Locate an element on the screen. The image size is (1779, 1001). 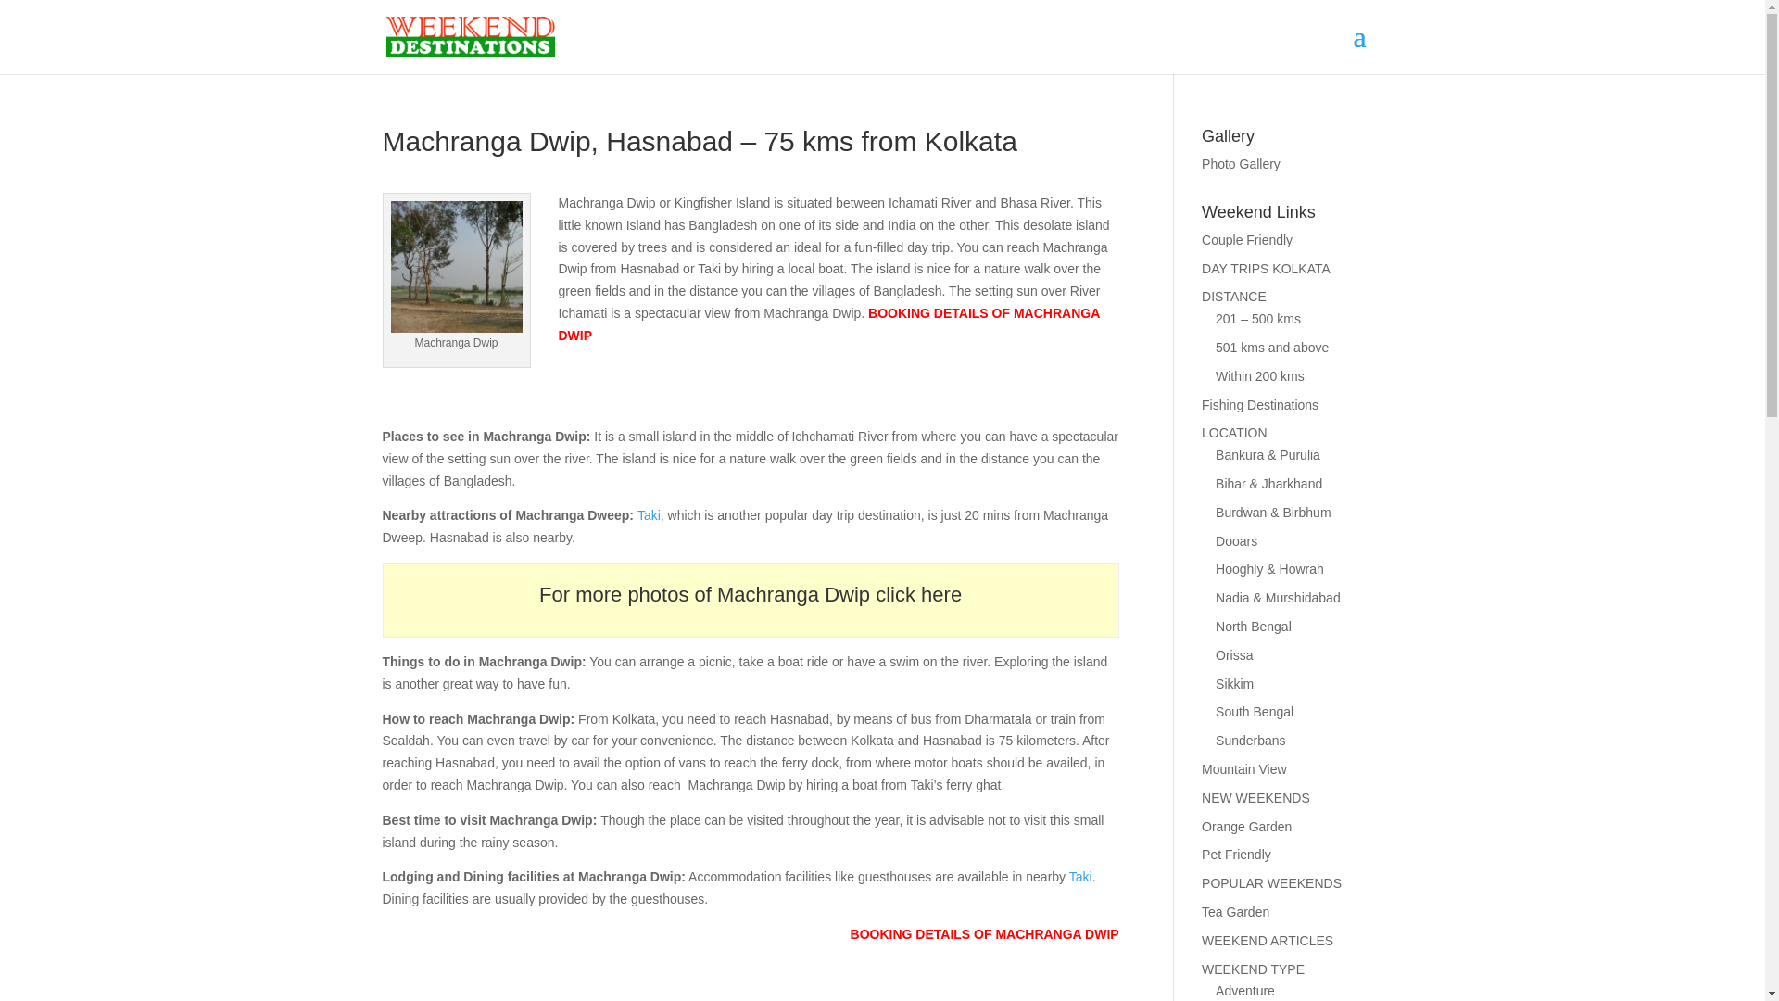
Taki is located at coordinates (1080, 877).